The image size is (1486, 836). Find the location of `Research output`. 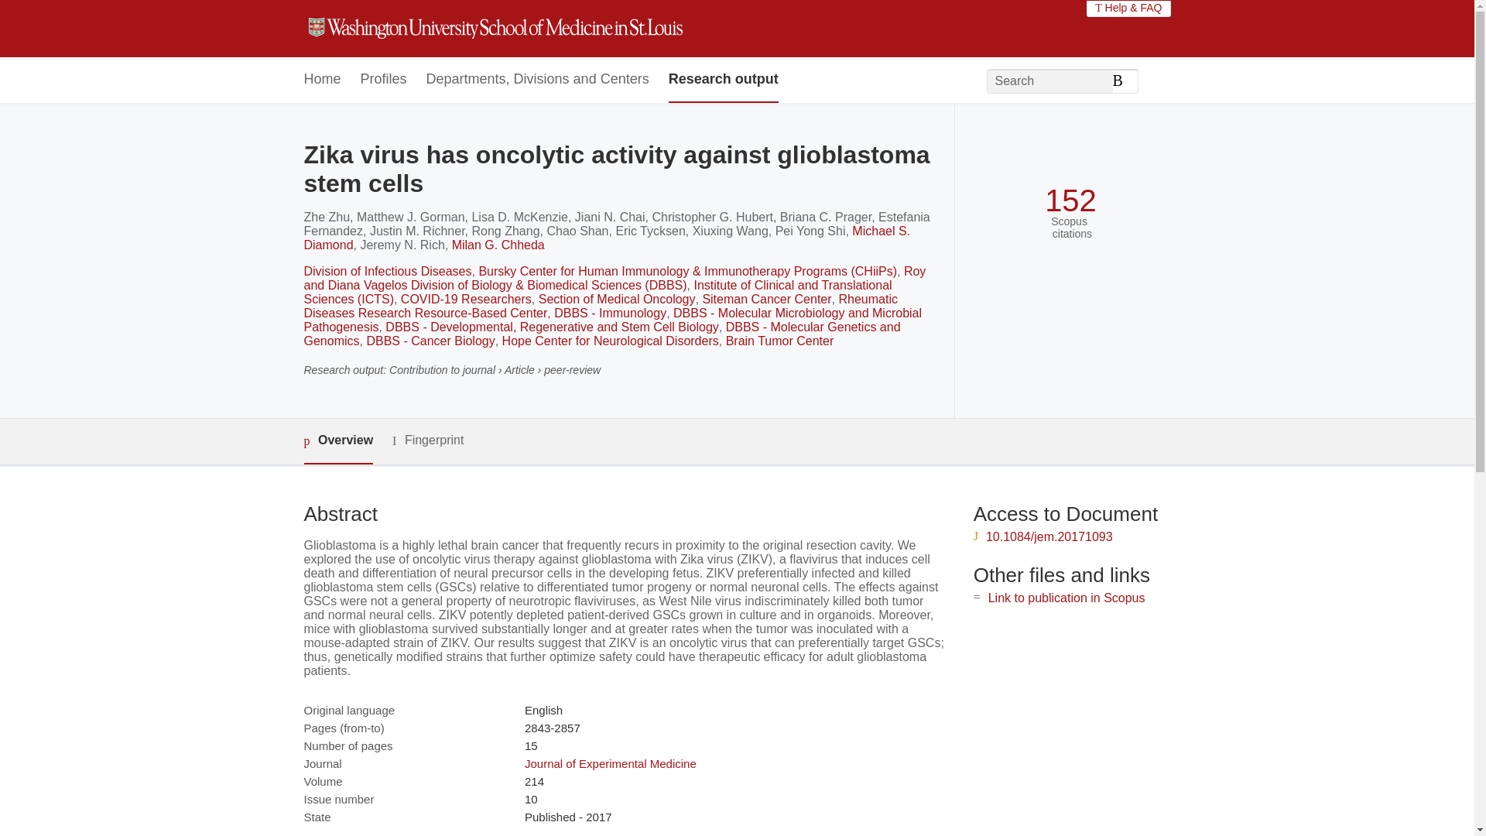

Research output is located at coordinates (724, 80).